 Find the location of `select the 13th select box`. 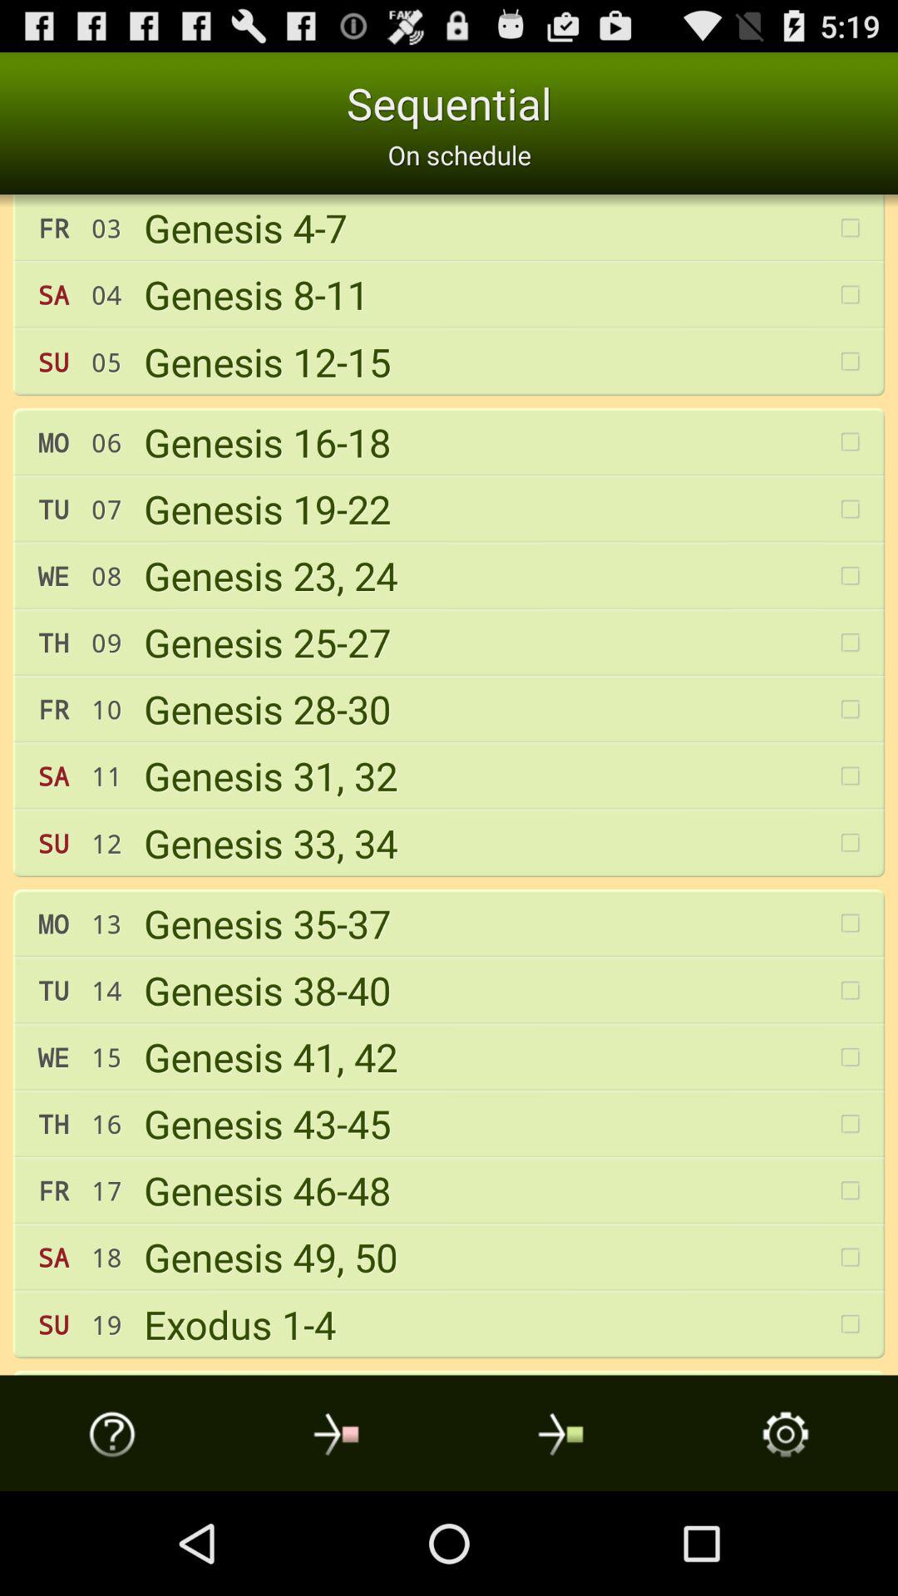

select the 13th select box is located at coordinates (851, 1057).